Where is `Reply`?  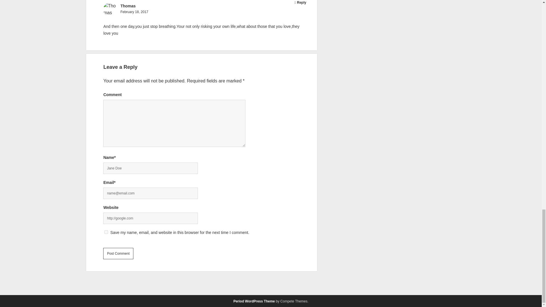 Reply is located at coordinates (301, 3).